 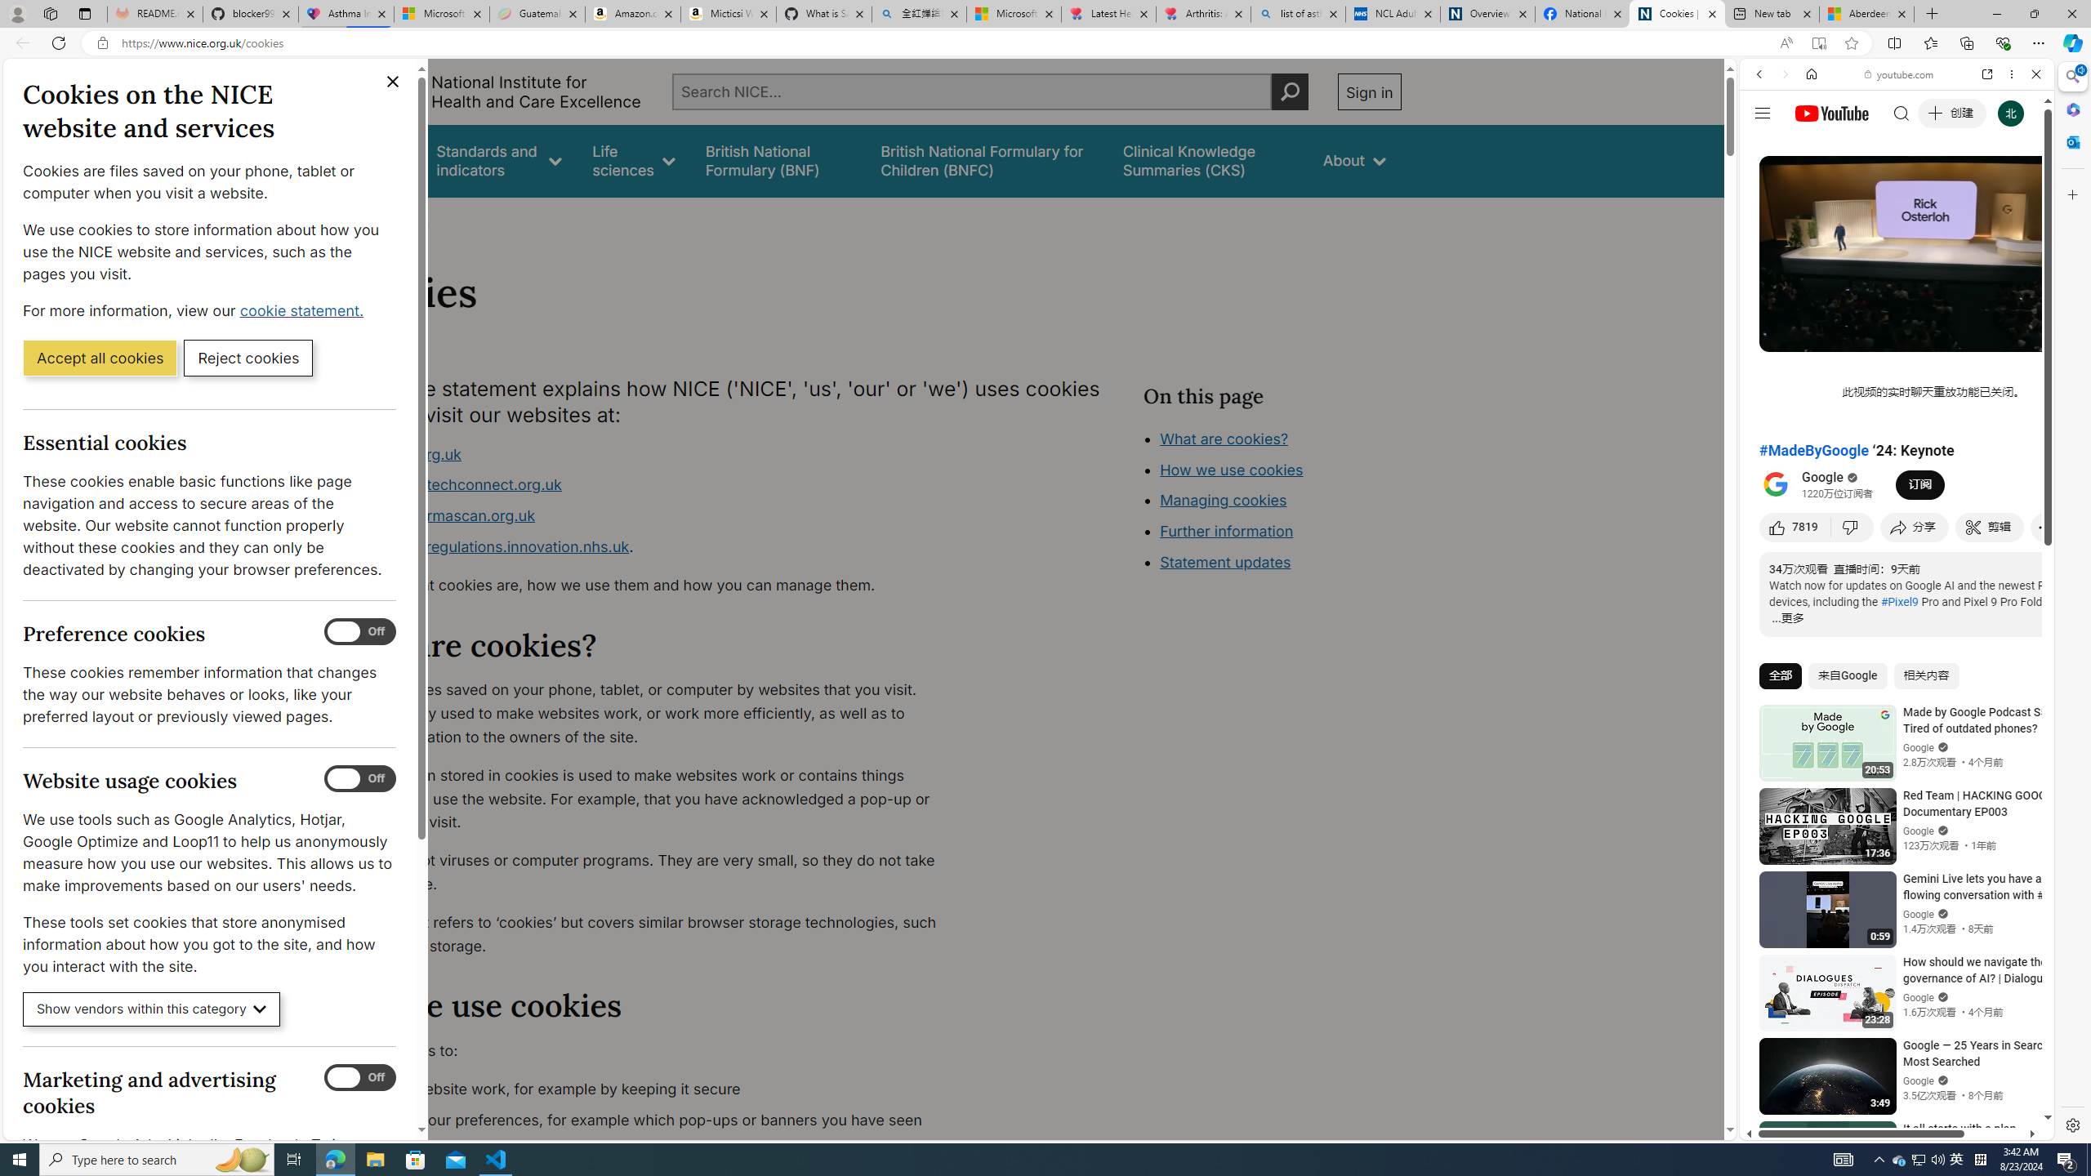 I want to click on www.nice.org.uk, so click(x=650, y=454).